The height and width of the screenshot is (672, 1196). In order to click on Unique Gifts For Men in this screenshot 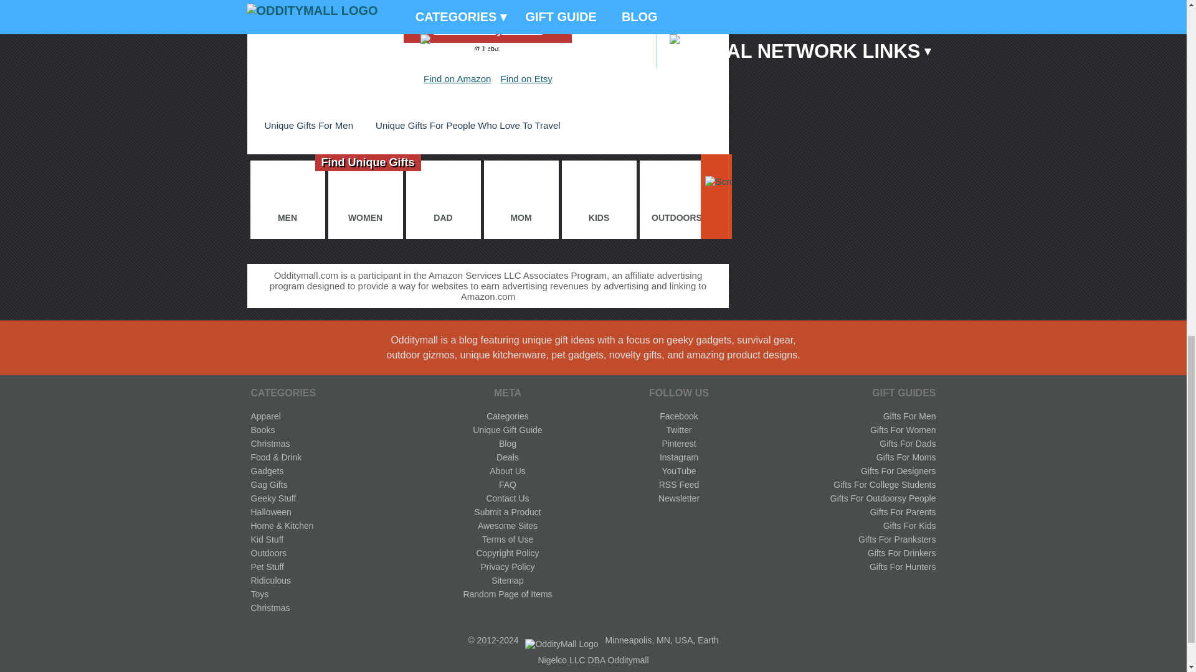, I will do `click(308, 125)`.